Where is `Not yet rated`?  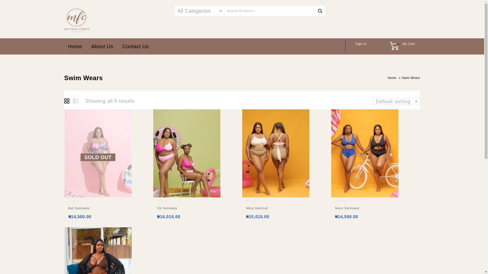
Not yet rated is located at coordinates (345, 201).